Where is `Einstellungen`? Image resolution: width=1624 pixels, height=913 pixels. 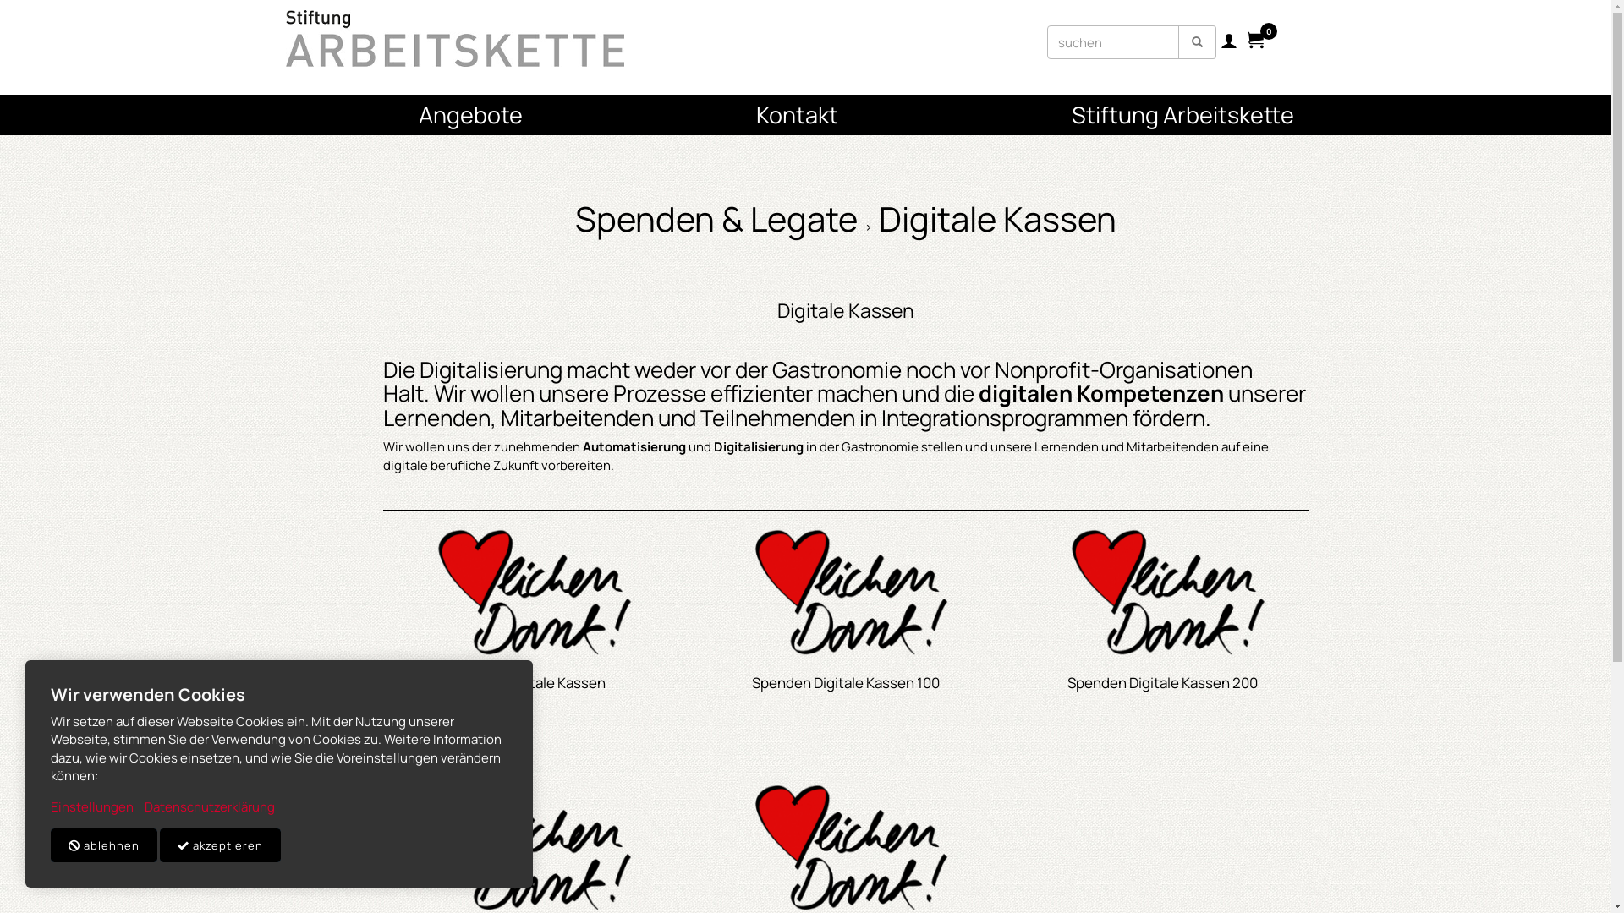
Einstellungen is located at coordinates (92, 806).